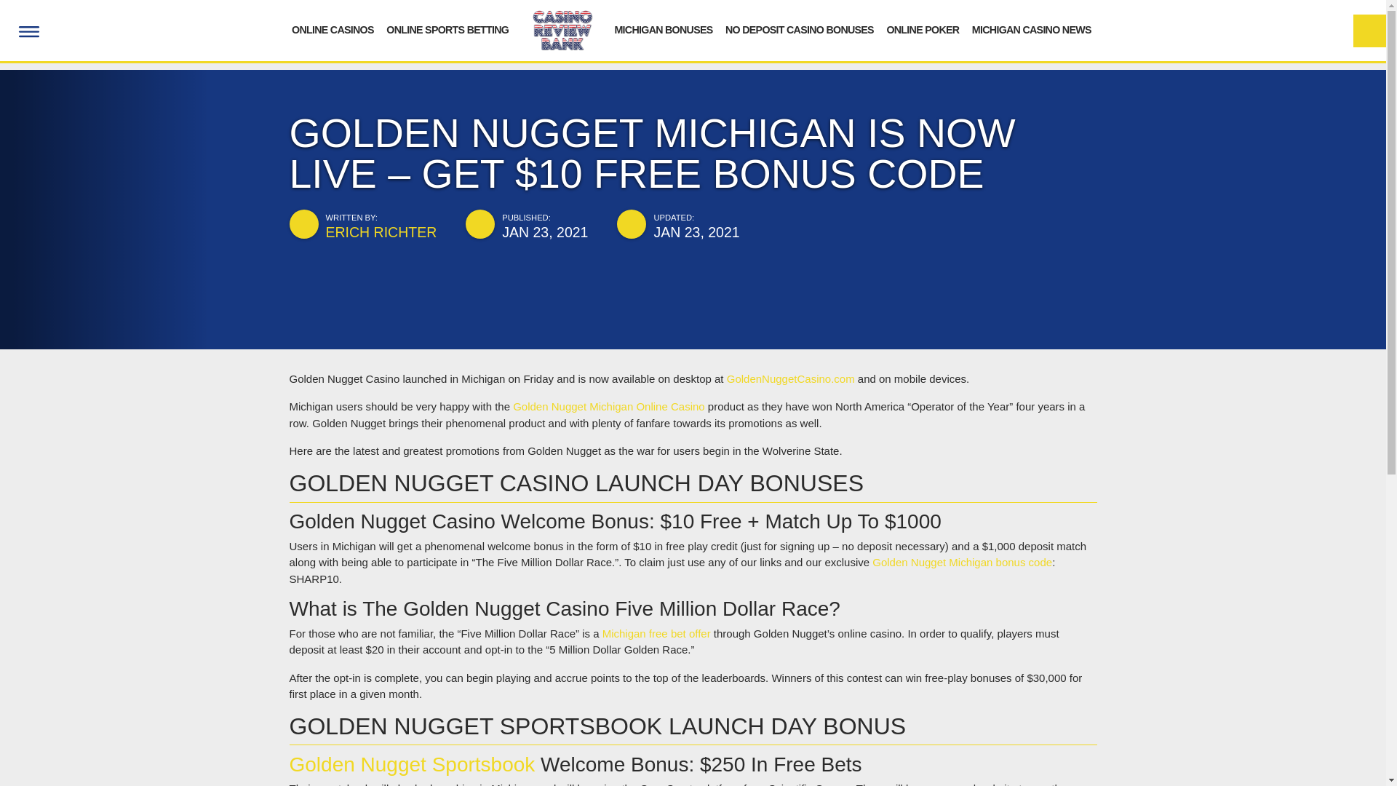 This screenshot has height=786, width=1397. What do you see at coordinates (962, 562) in the screenshot?
I see `Golden Nugget Michigan bonus code` at bounding box center [962, 562].